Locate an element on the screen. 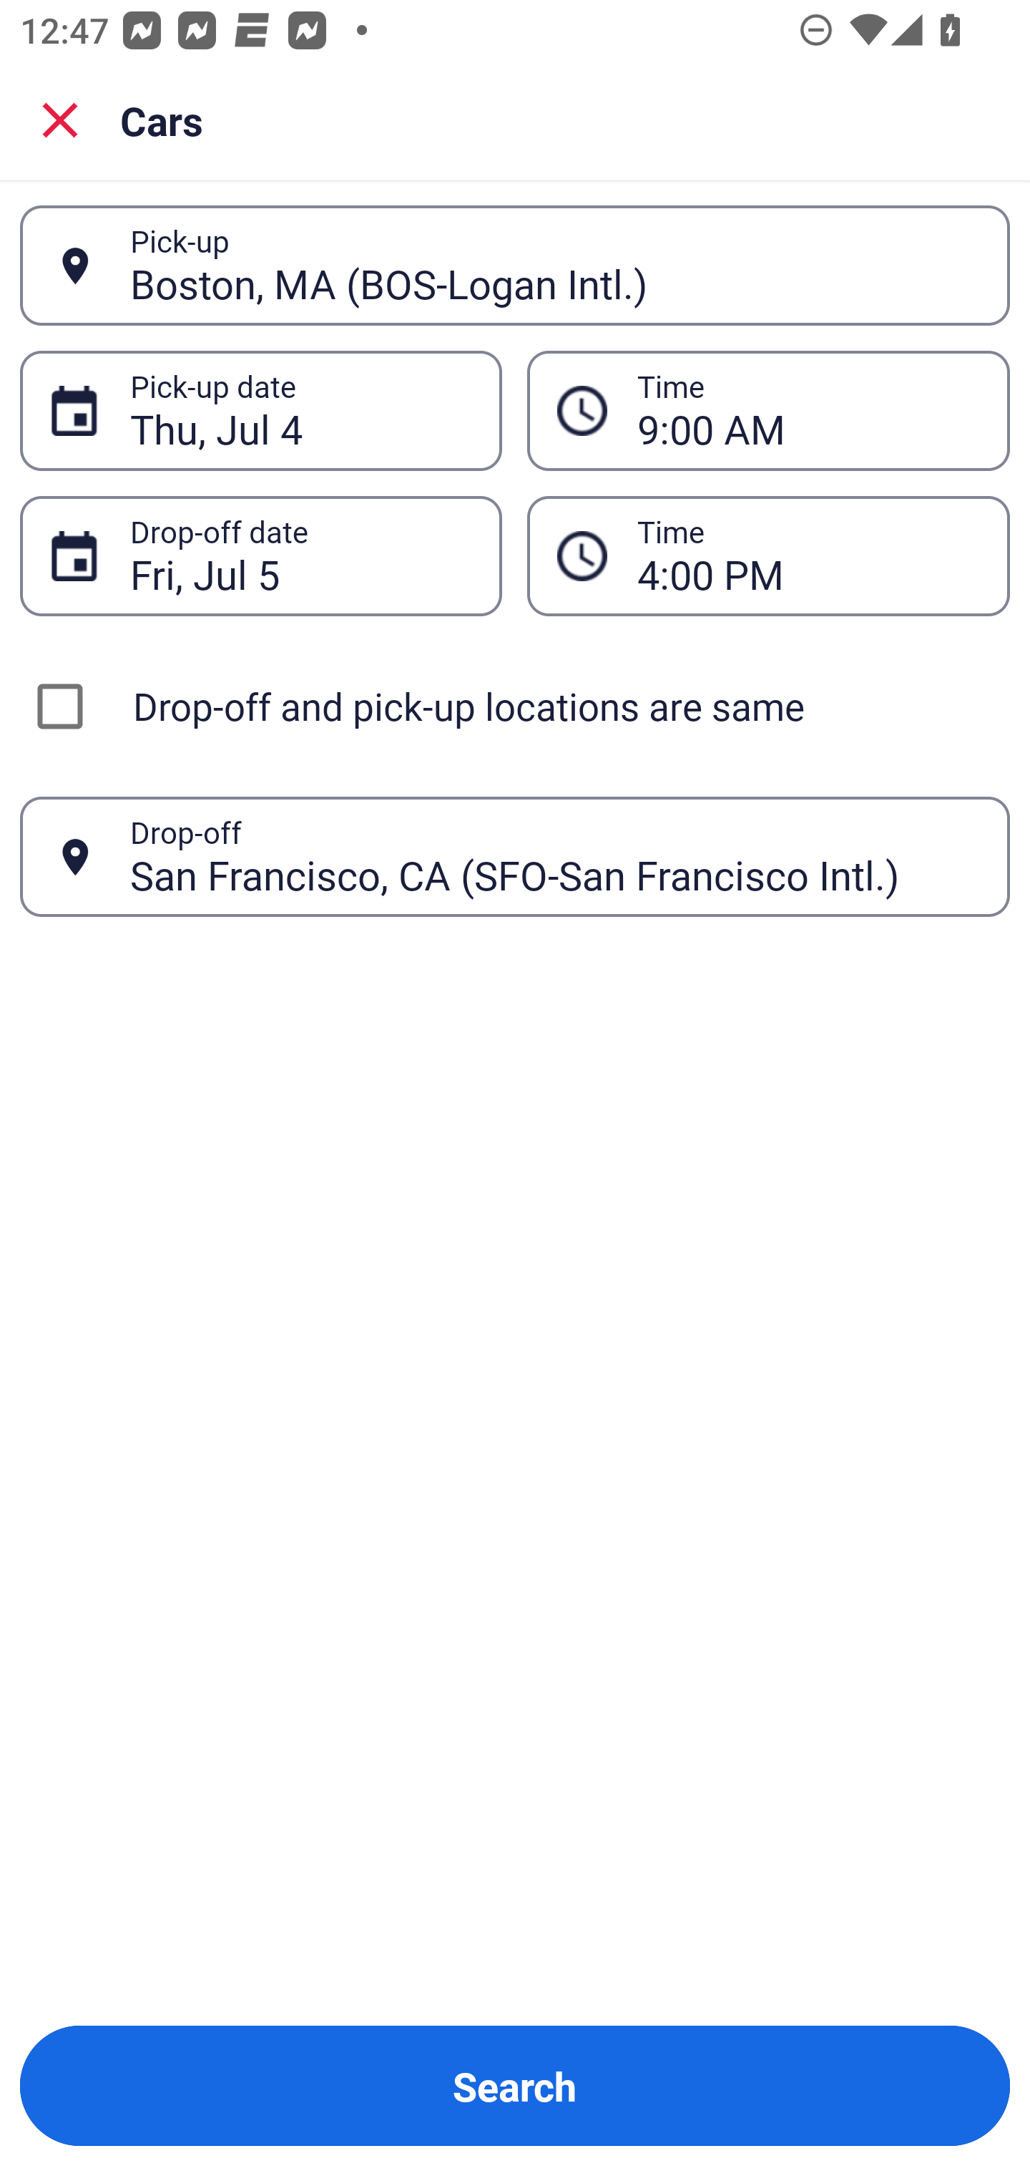 The image size is (1030, 2176). Boston, MA (BOS-Logan Intl.) Pick-up is located at coordinates (515, 265).